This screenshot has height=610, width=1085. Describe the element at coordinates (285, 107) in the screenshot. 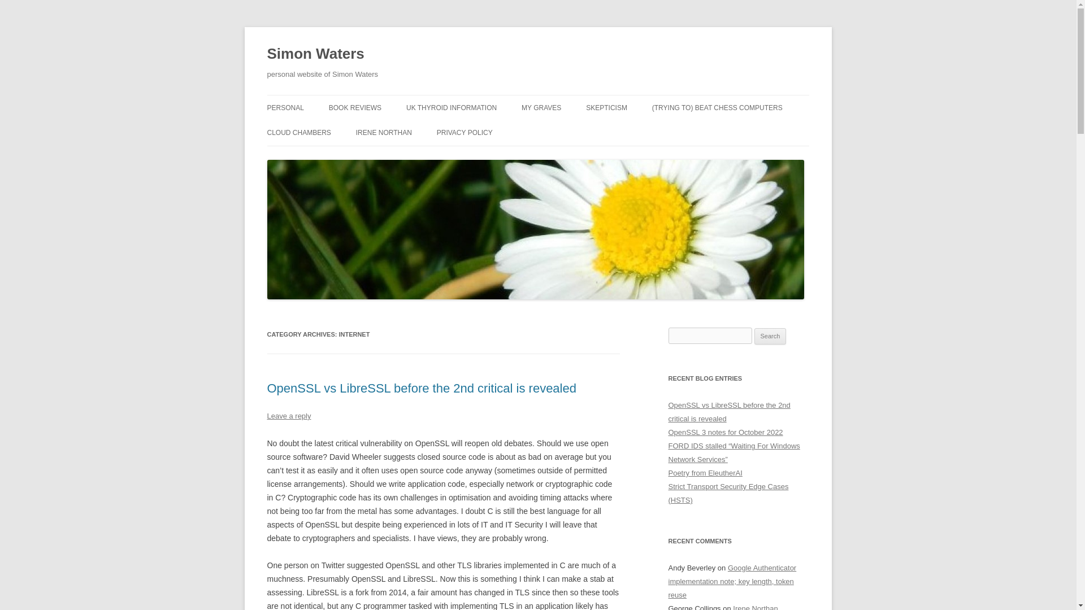

I see `PERSONAL` at that location.